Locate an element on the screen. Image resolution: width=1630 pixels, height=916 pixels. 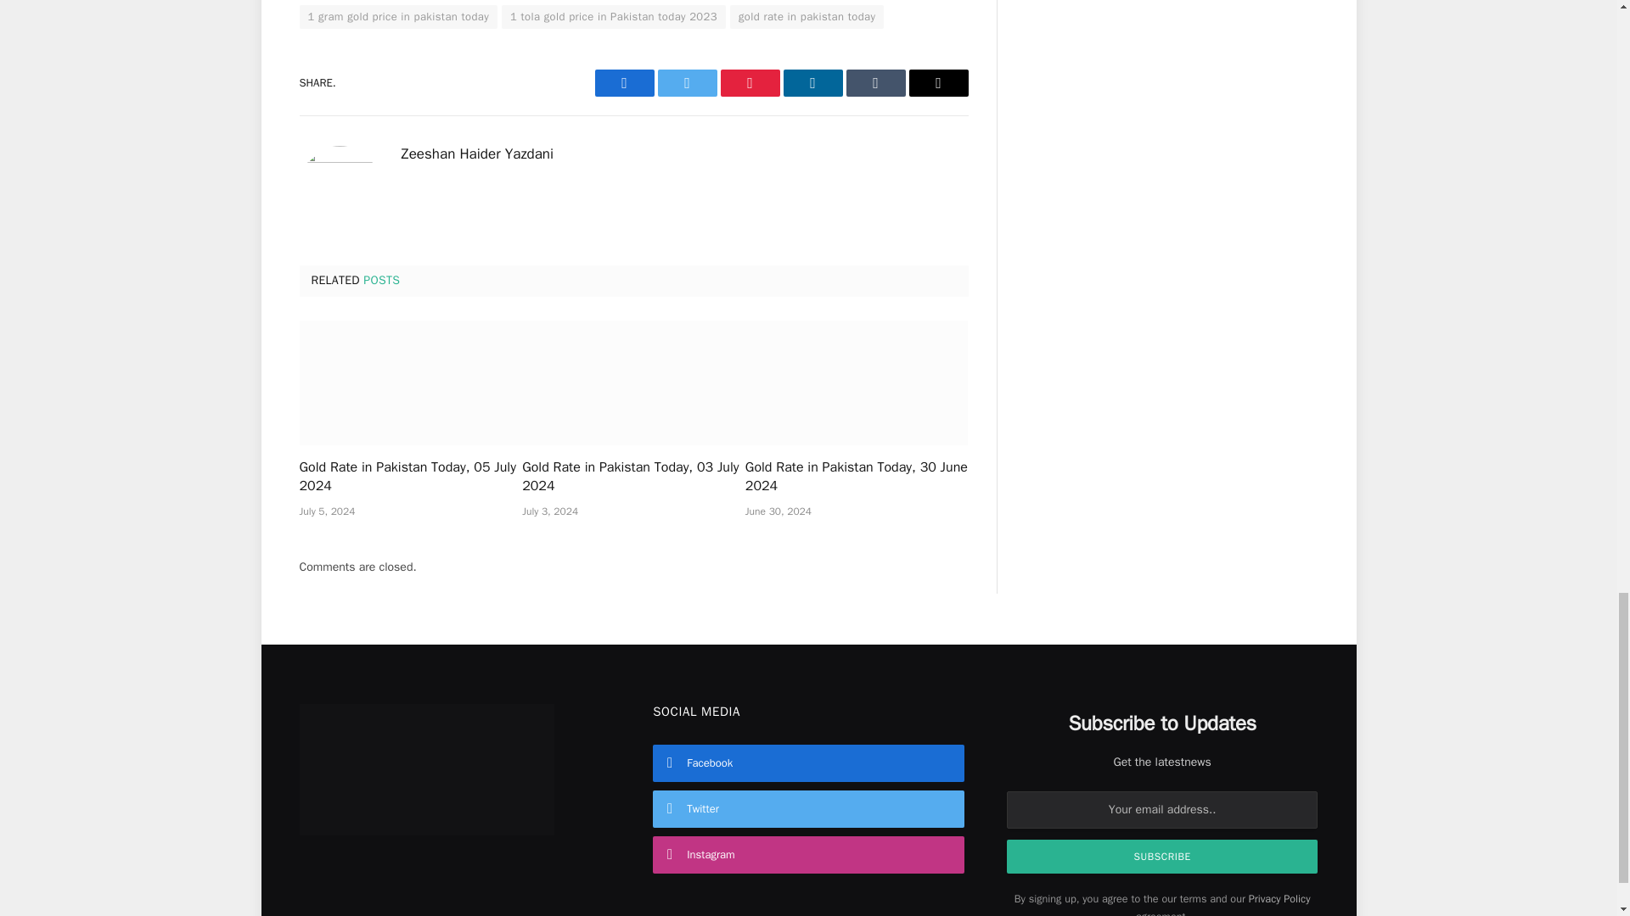
Subscribe is located at coordinates (1163, 857).